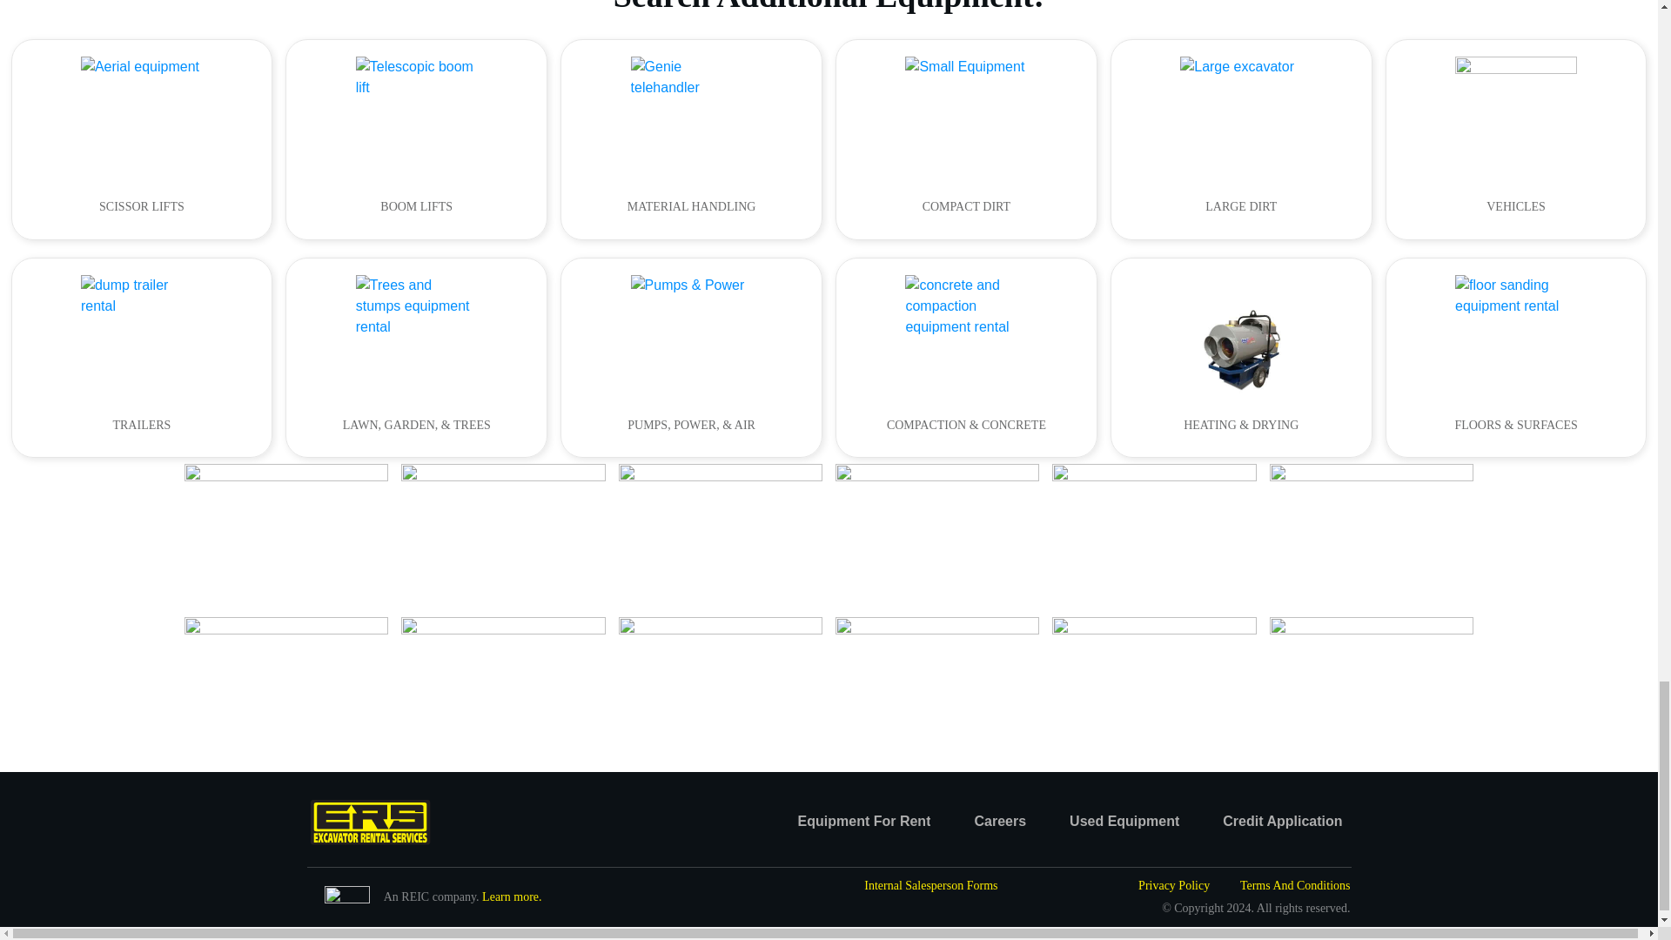 The image size is (1671, 940). What do you see at coordinates (141, 358) in the screenshot?
I see `TRAILERS` at bounding box center [141, 358].